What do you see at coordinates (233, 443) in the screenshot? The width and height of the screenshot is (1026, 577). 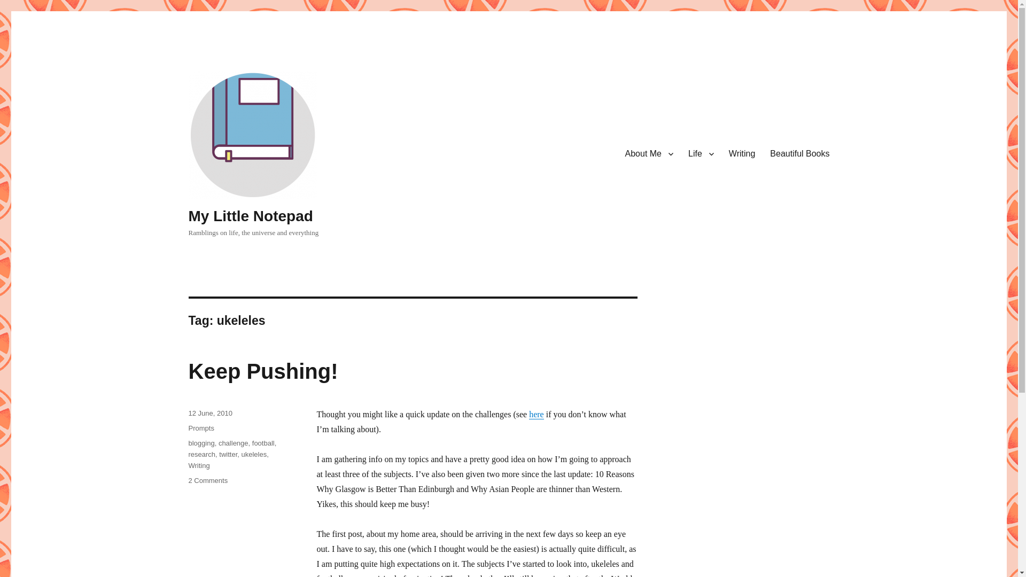 I see `challenge` at bounding box center [233, 443].